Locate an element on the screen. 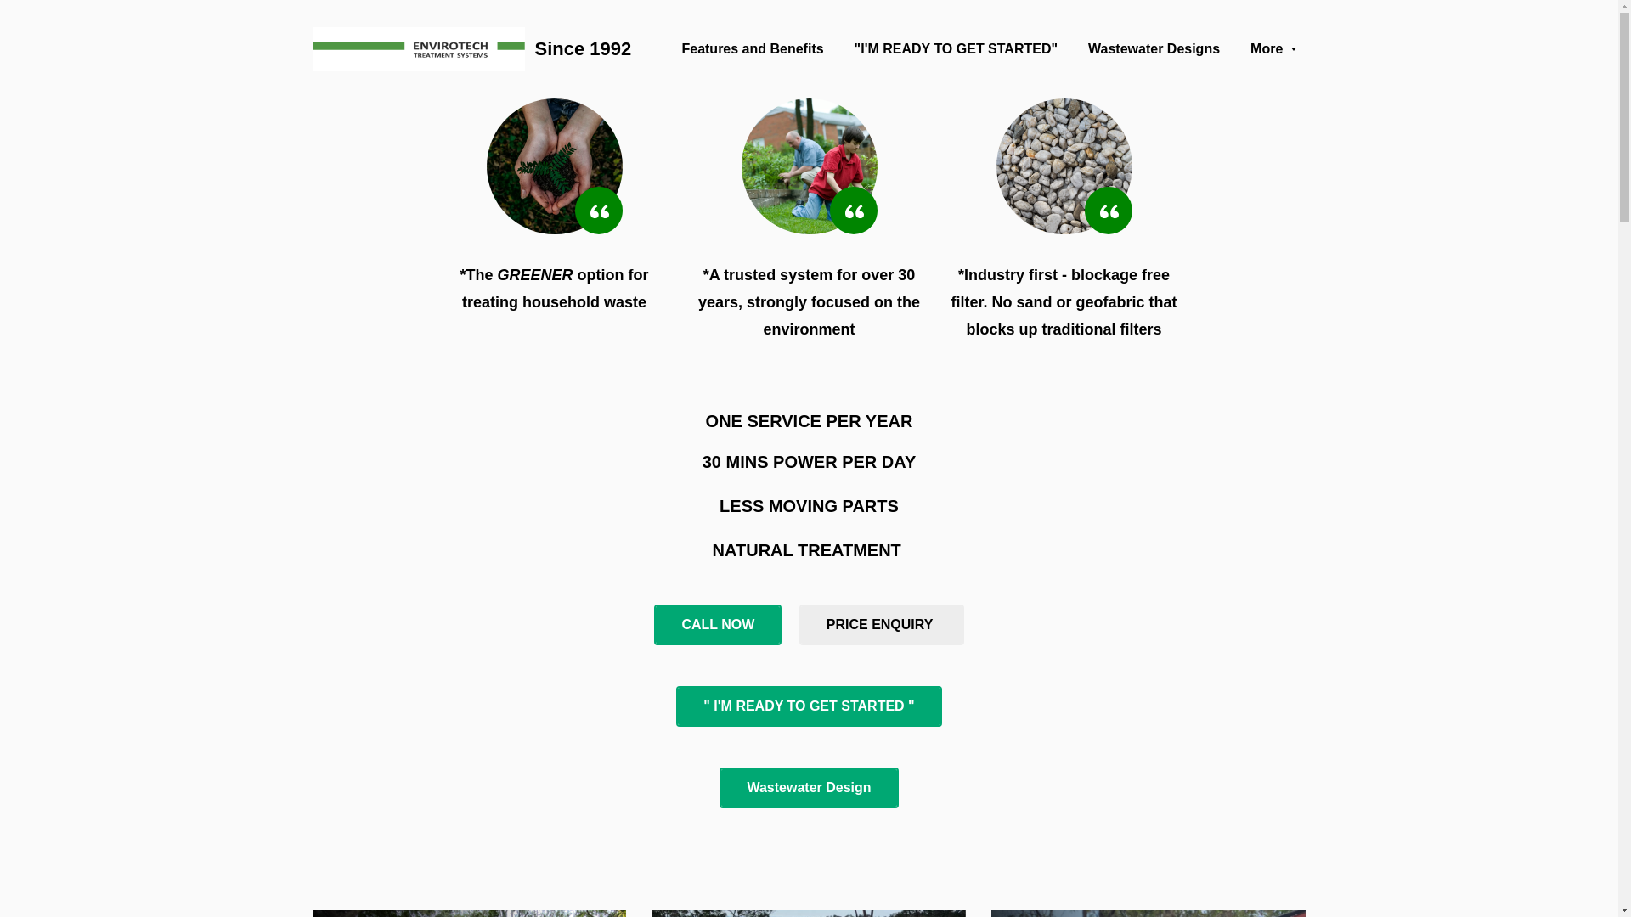 Image resolution: width=1631 pixels, height=917 pixels. " I'M READY TO GET STARTED " is located at coordinates (809, 706).